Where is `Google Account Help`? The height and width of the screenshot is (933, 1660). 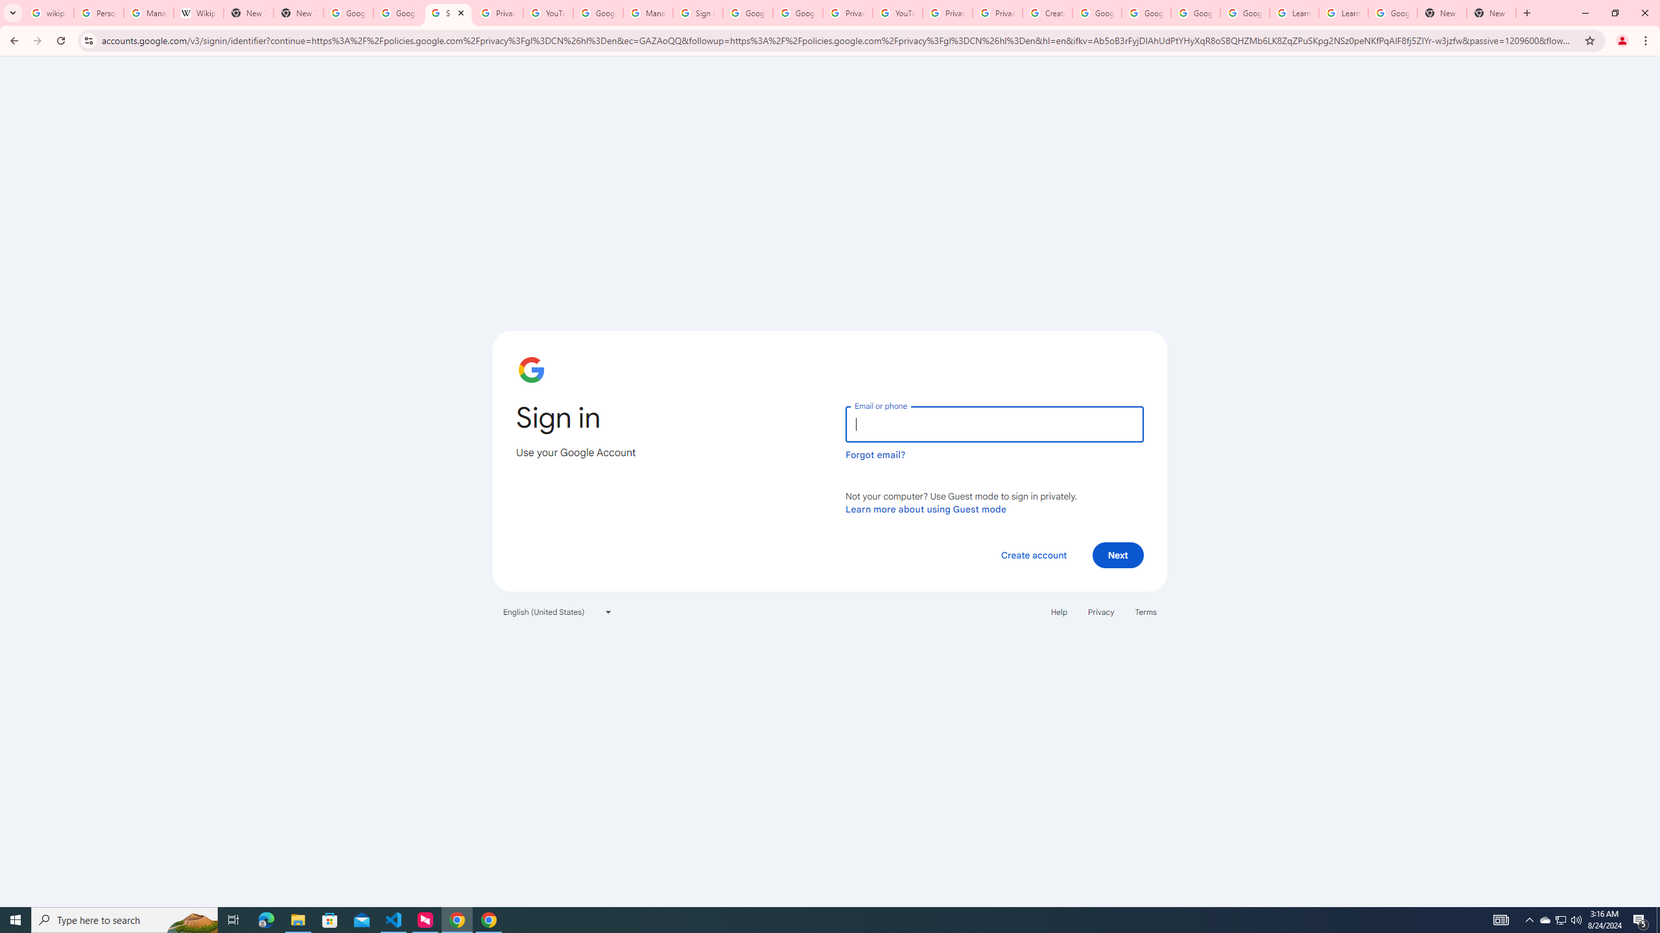 Google Account Help is located at coordinates (1245, 13).